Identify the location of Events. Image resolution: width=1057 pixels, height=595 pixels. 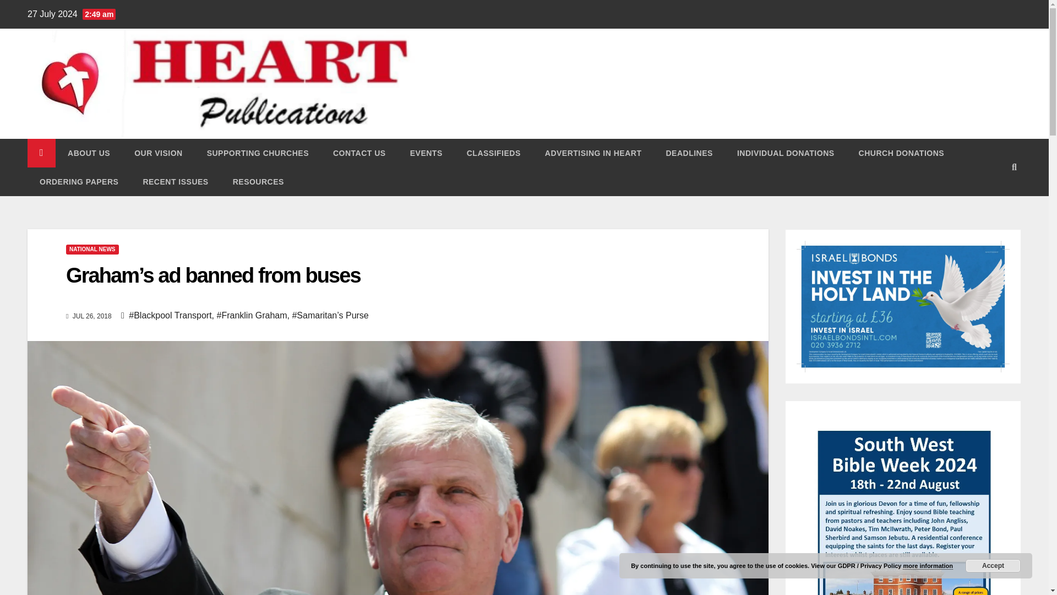
(426, 153).